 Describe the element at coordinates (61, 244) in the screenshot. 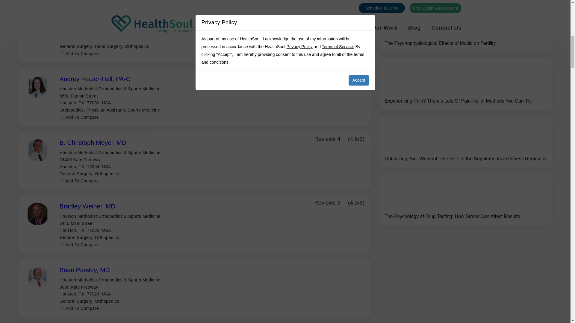

I see `1653218` at that location.